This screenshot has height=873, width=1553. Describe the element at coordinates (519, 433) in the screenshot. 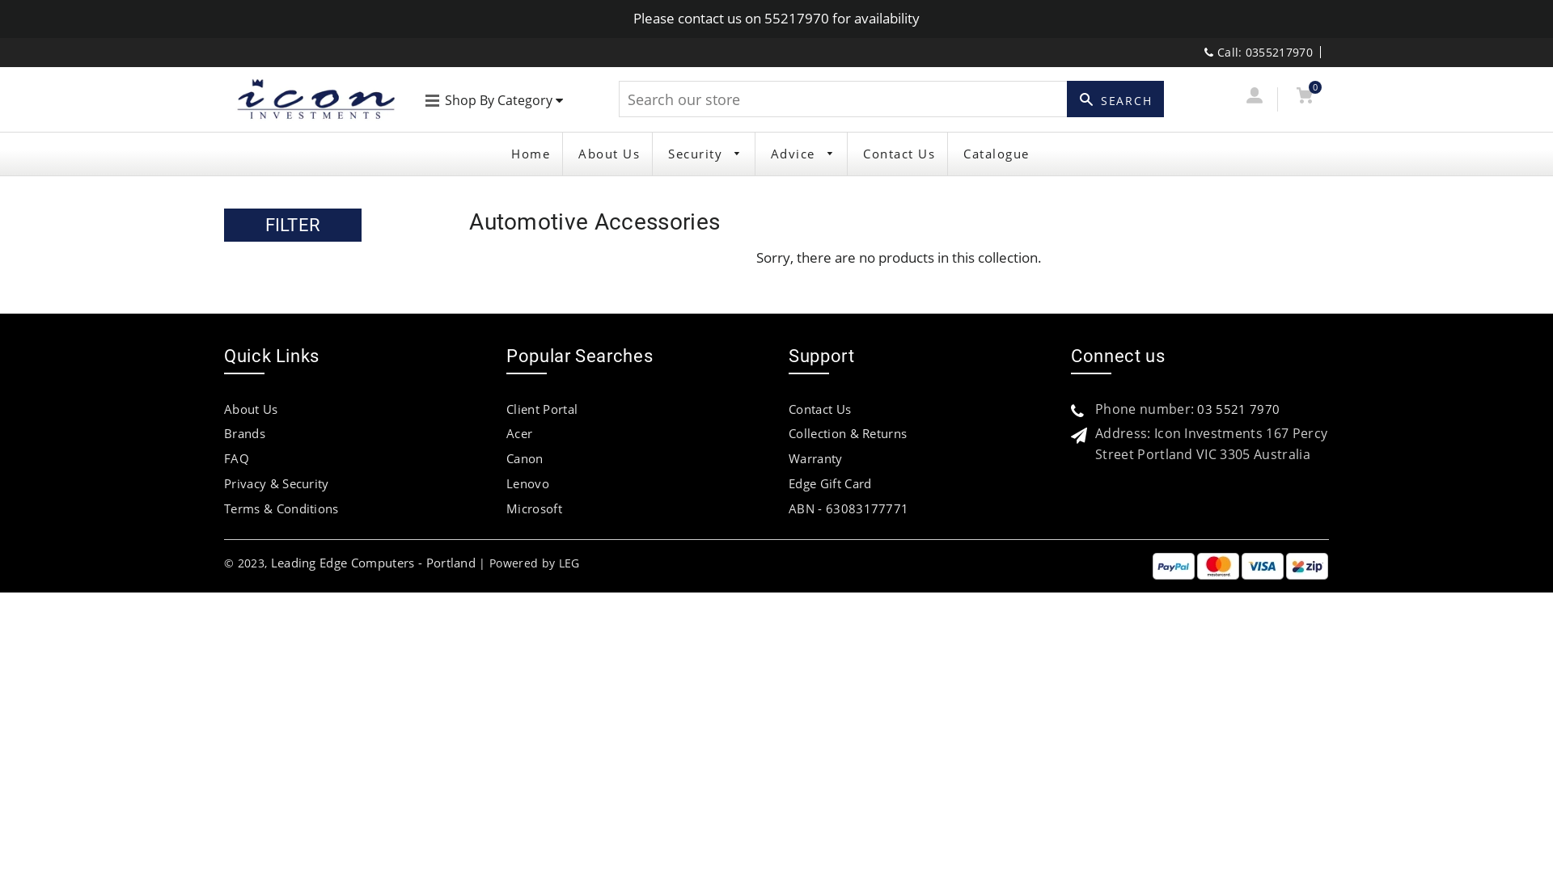

I see `Acer` at that location.